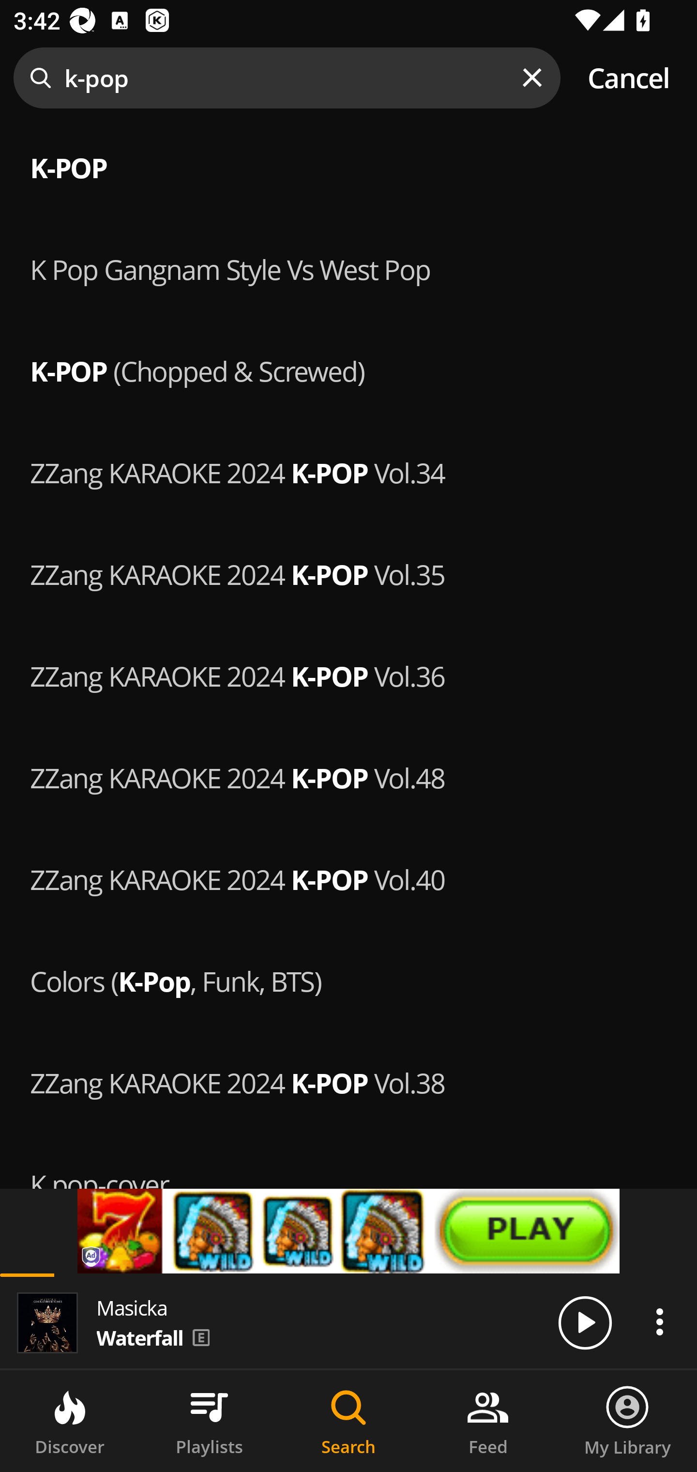 This screenshot has width=697, height=1472. I want to click on K Pop Gangnam Style Vs West Pop, so click(348, 267).